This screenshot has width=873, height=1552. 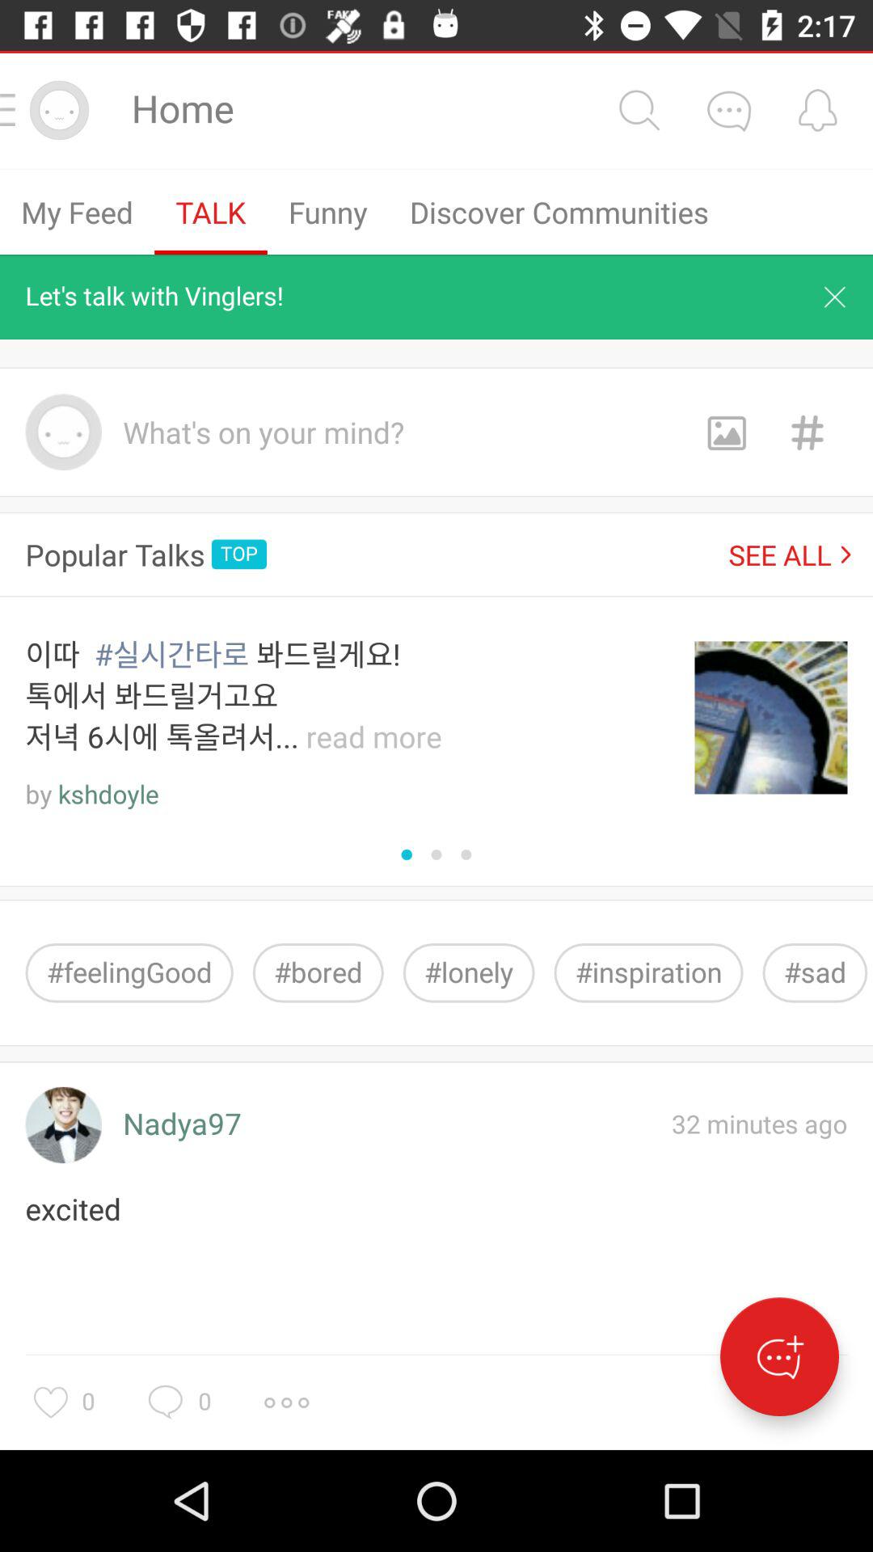 I want to click on jump until the nadya97, so click(x=183, y=1125).